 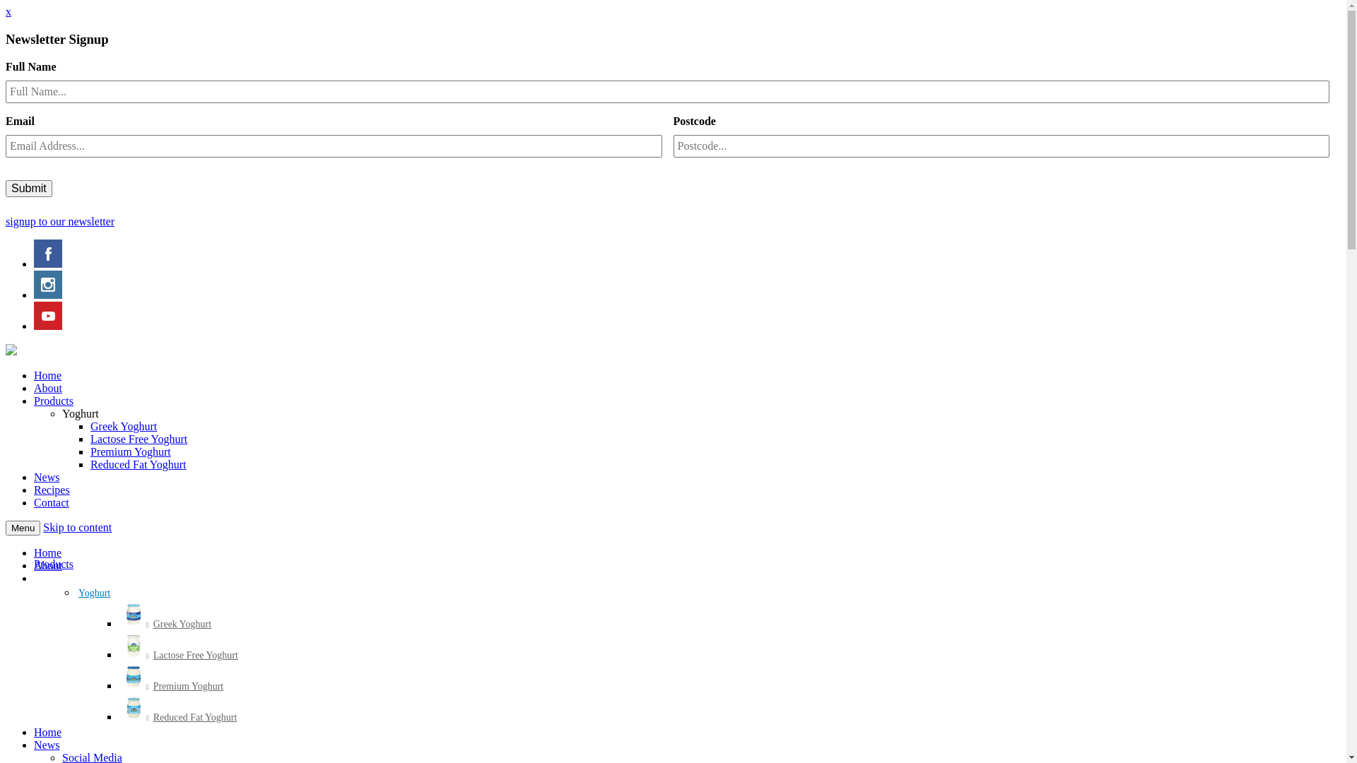 What do you see at coordinates (52, 490) in the screenshot?
I see `Recipes` at bounding box center [52, 490].